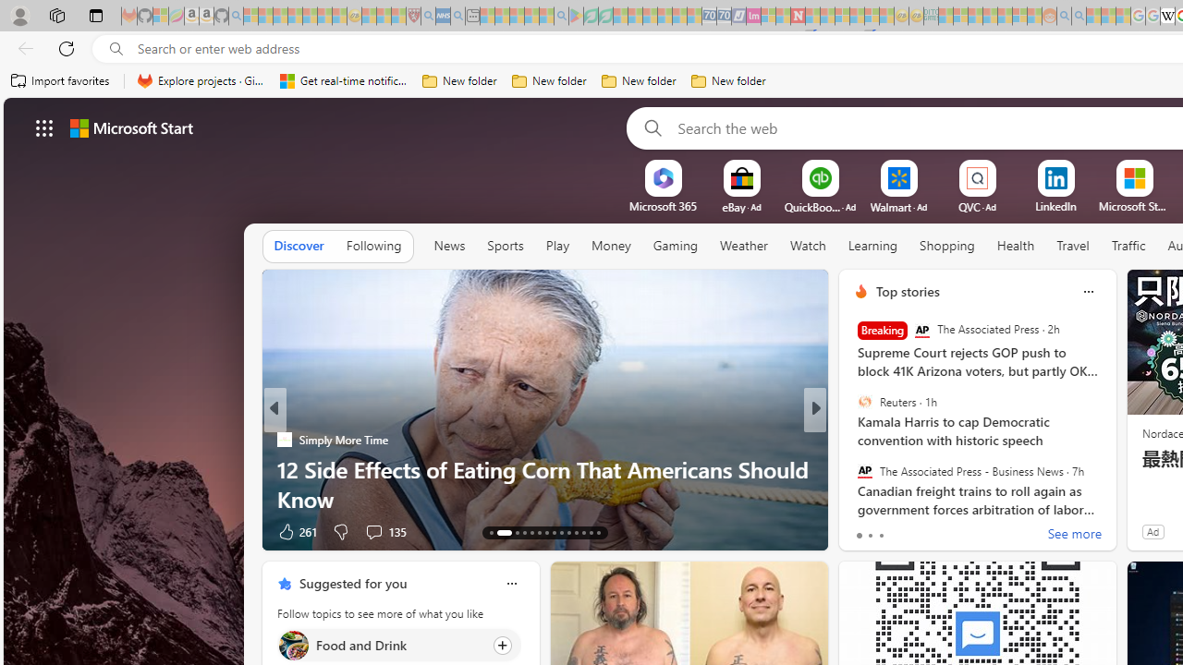 The height and width of the screenshot is (665, 1183). I want to click on Ad, so click(1153, 531).